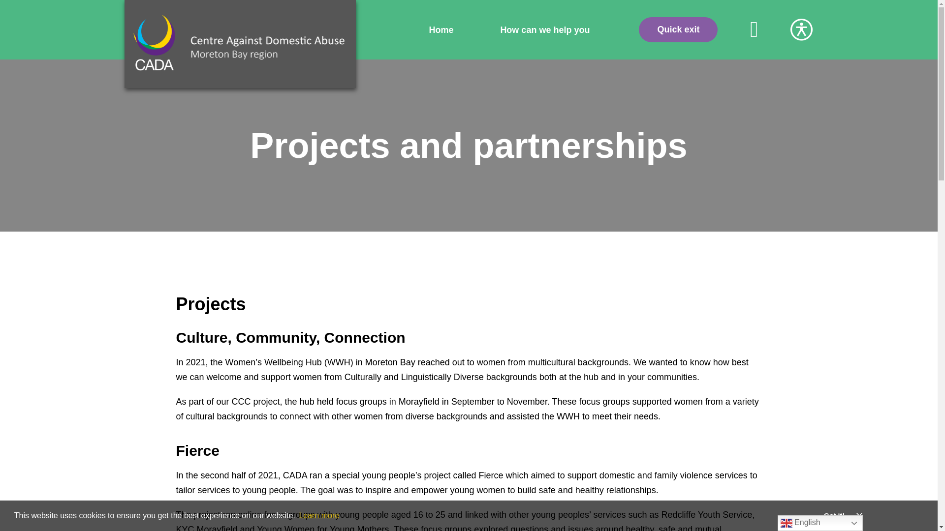  I want to click on Home, so click(441, 29).